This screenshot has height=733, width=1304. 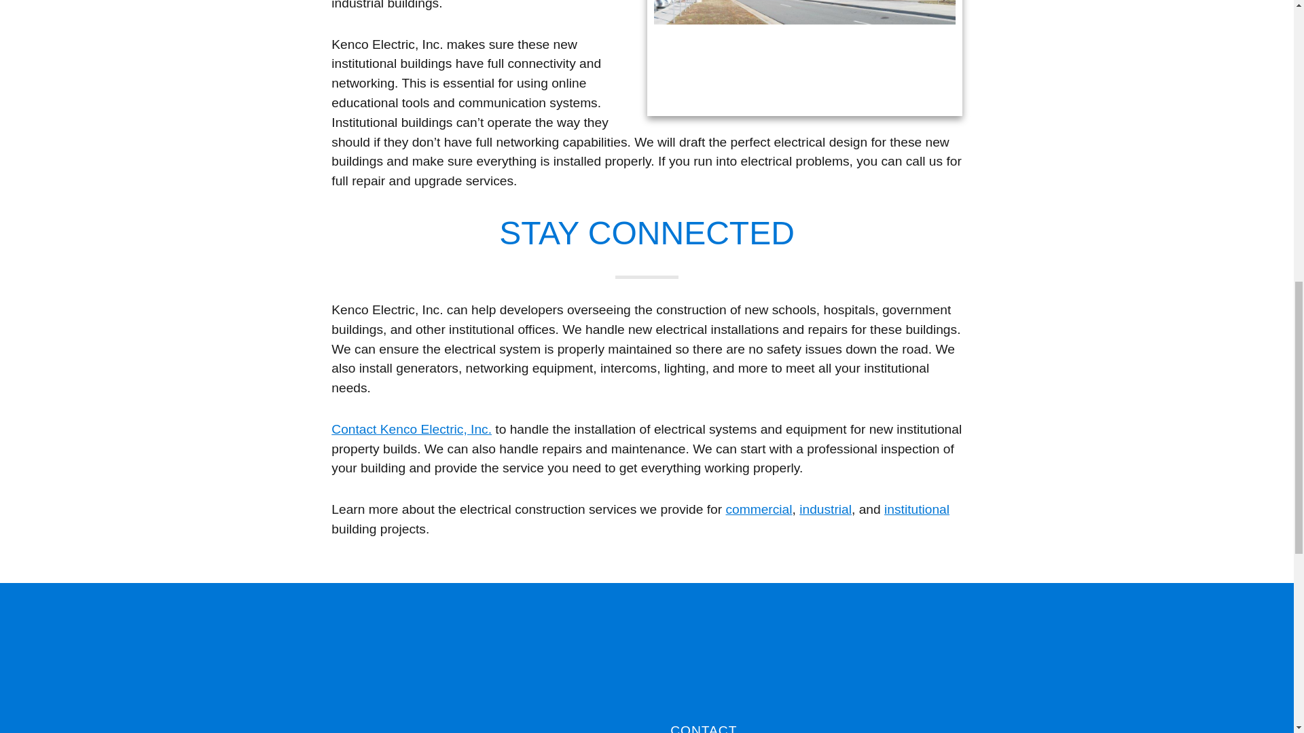 What do you see at coordinates (411, 430) in the screenshot?
I see `Contact Kenco Electric, Inc.` at bounding box center [411, 430].